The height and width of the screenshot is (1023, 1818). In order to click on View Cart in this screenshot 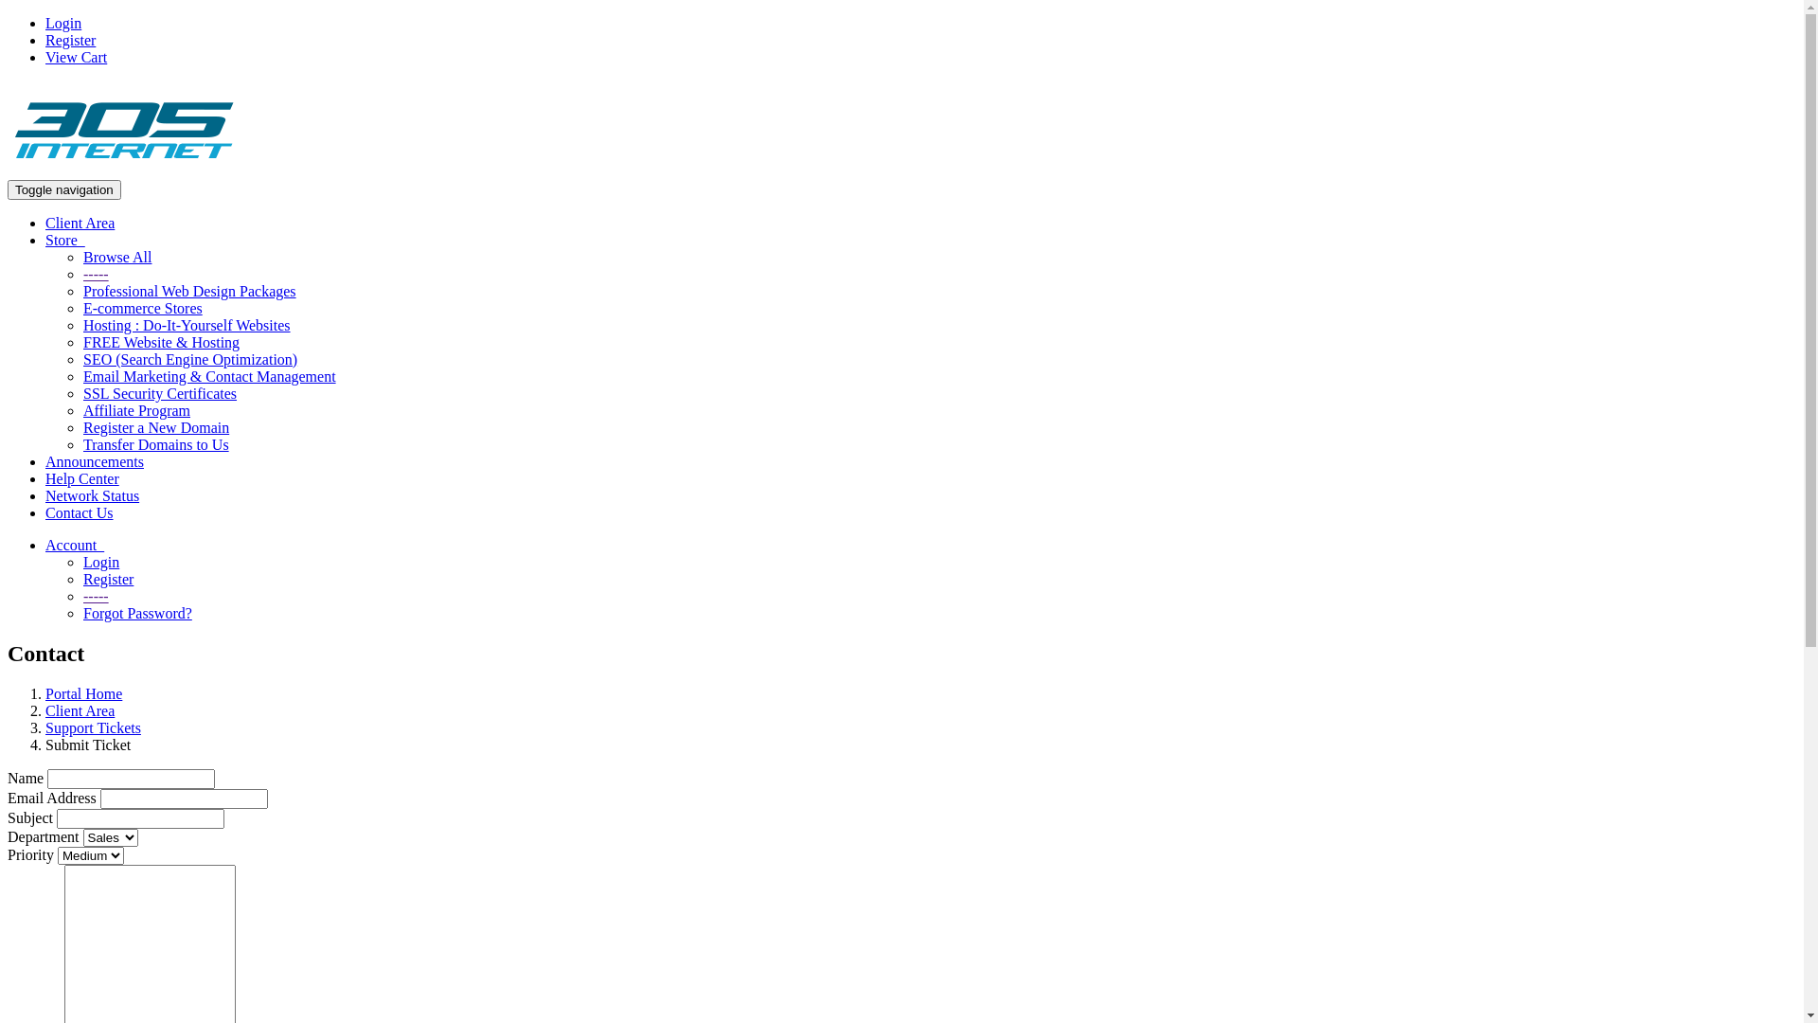, I will do `click(76, 57)`.